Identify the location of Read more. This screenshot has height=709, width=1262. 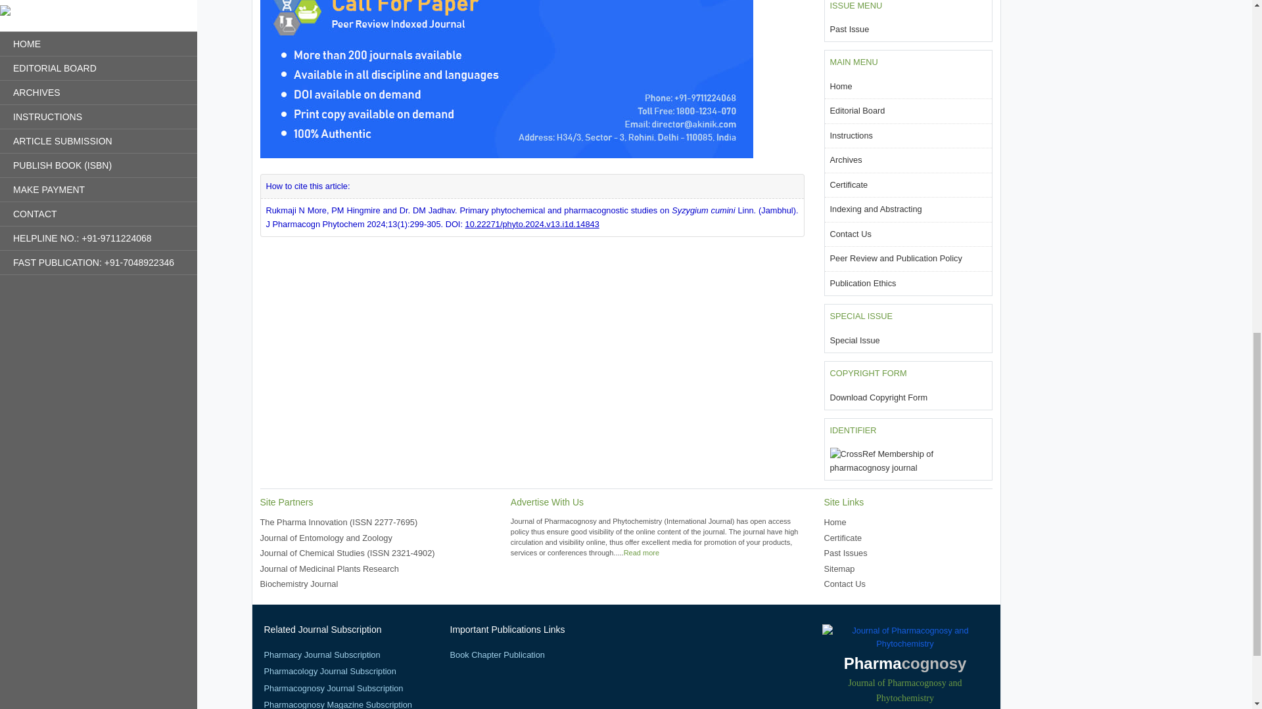
(641, 552).